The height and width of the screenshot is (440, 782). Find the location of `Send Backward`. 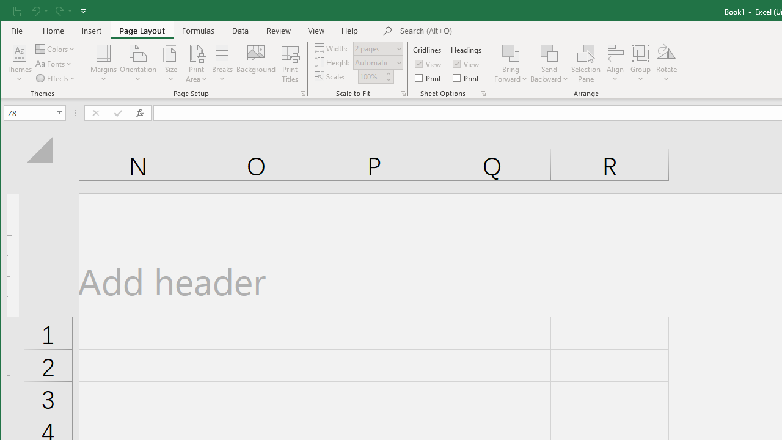

Send Backward is located at coordinates (550, 64).